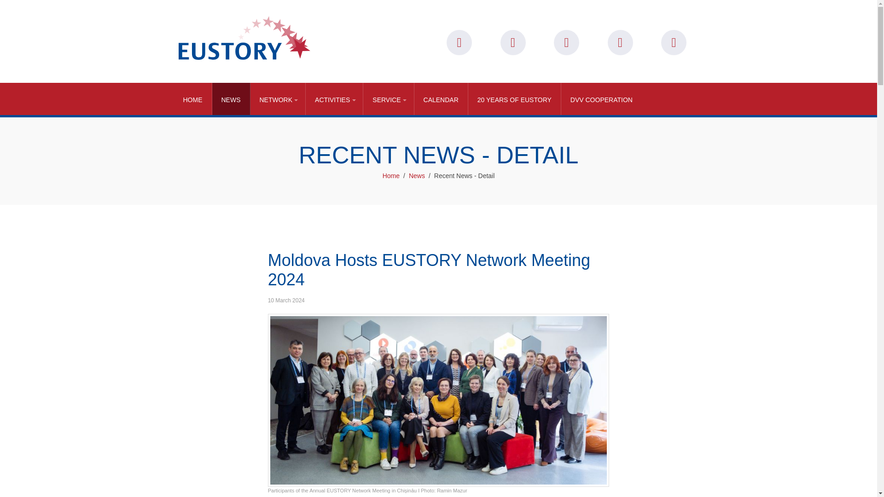 The width and height of the screenshot is (884, 497). I want to click on ACTIVITIES, so click(334, 98).